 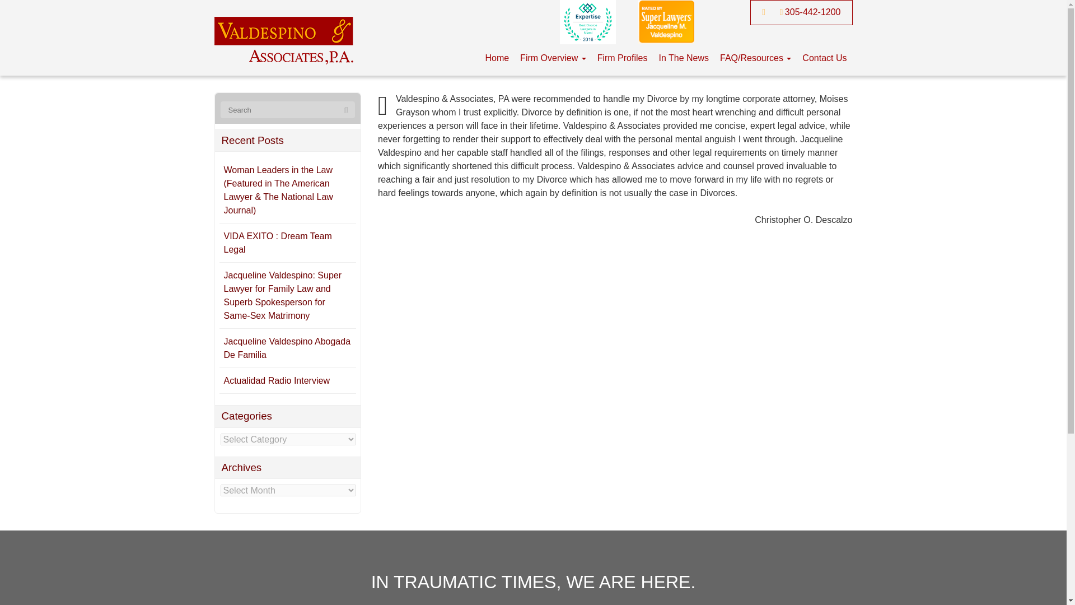 I want to click on Home, so click(x=497, y=58).